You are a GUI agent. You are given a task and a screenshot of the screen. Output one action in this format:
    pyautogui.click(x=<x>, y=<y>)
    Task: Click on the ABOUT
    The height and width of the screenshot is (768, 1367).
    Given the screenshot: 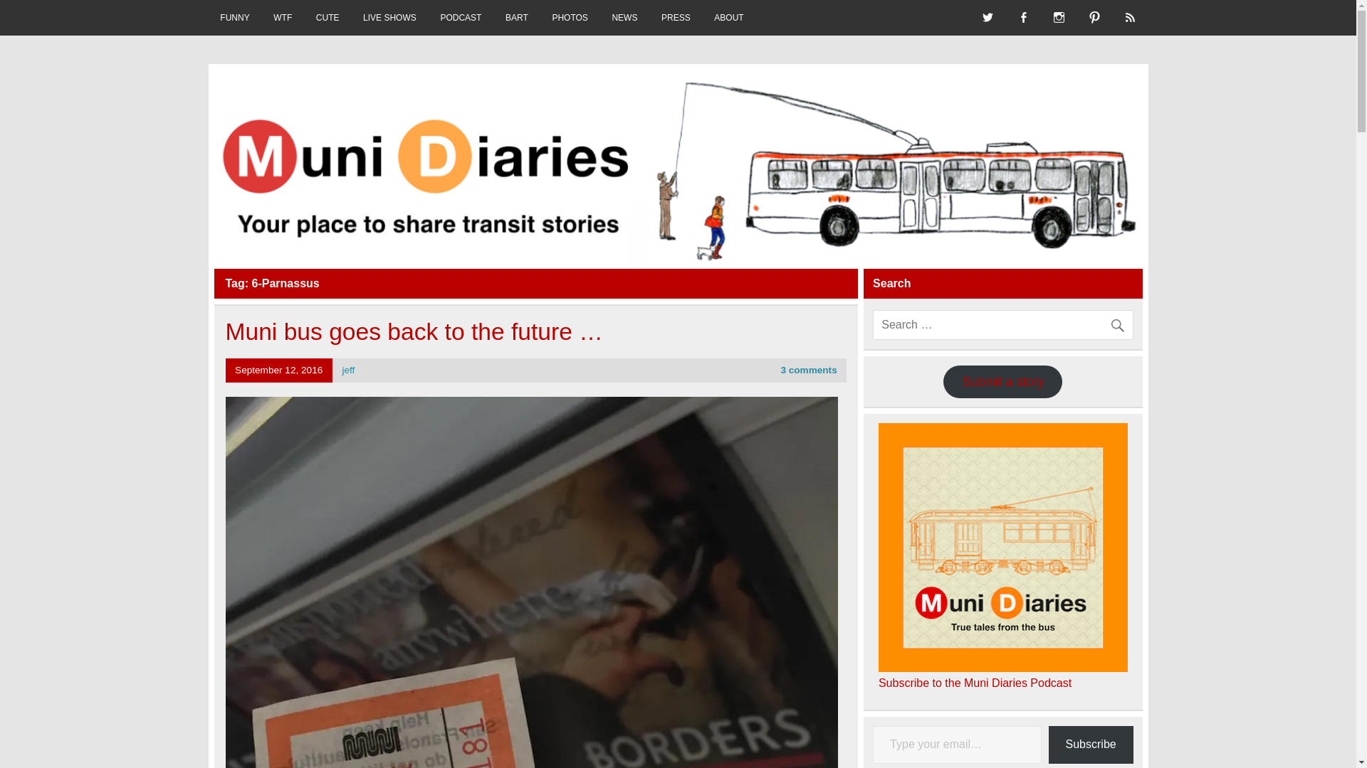 What is the action you would take?
    pyautogui.click(x=729, y=17)
    